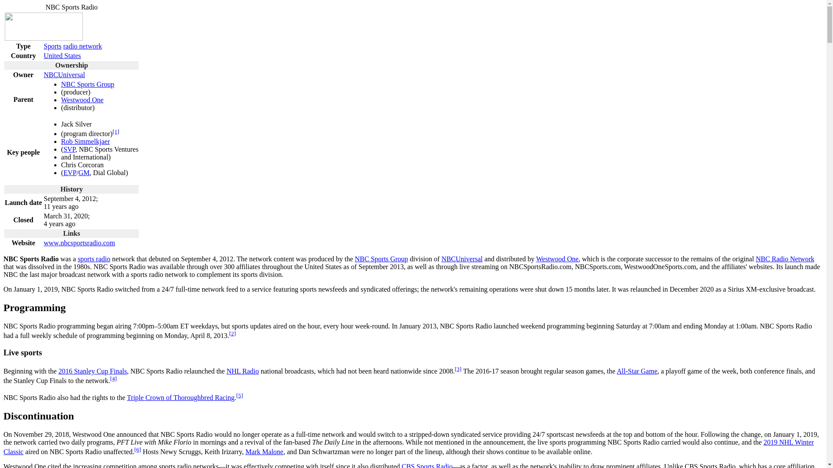 Image resolution: width=833 pixels, height=468 pixels. What do you see at coordinates (69, 172) in the screenshot?
I see `Executive vice president` at bounding box center [69, 172].